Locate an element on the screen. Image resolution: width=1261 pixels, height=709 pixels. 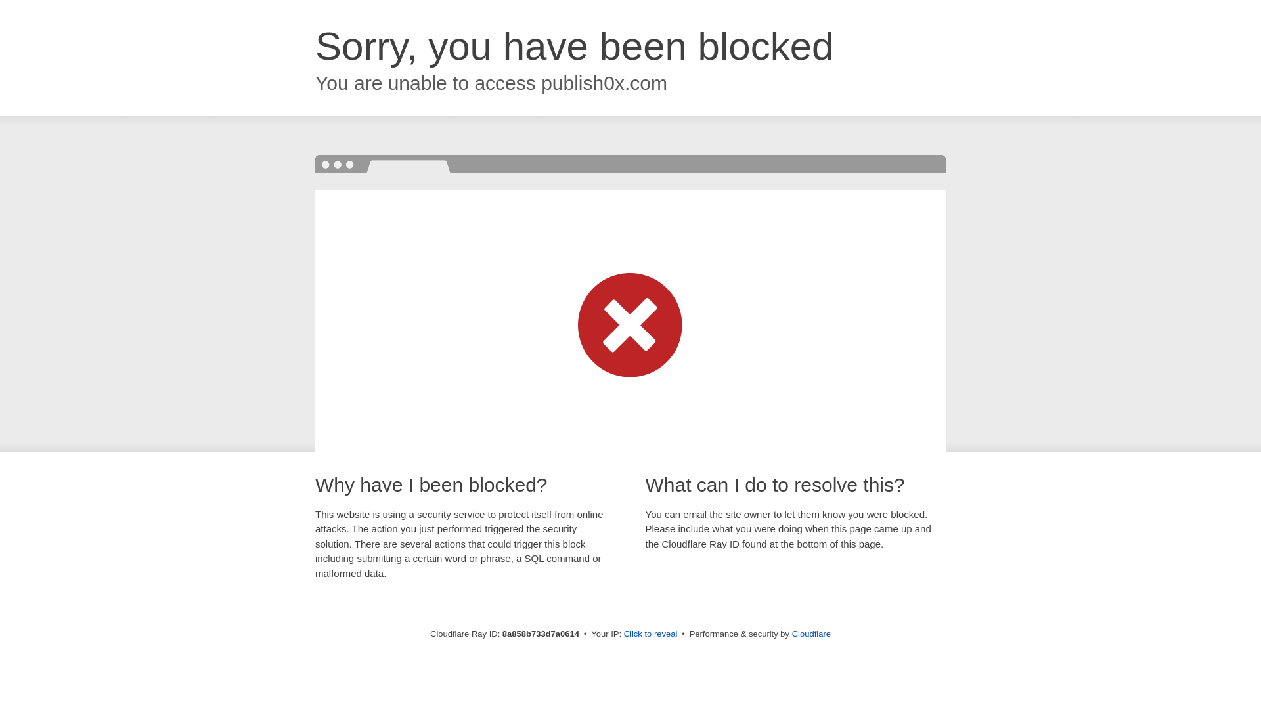
Cloudflare is located at coordinates (811, 634).